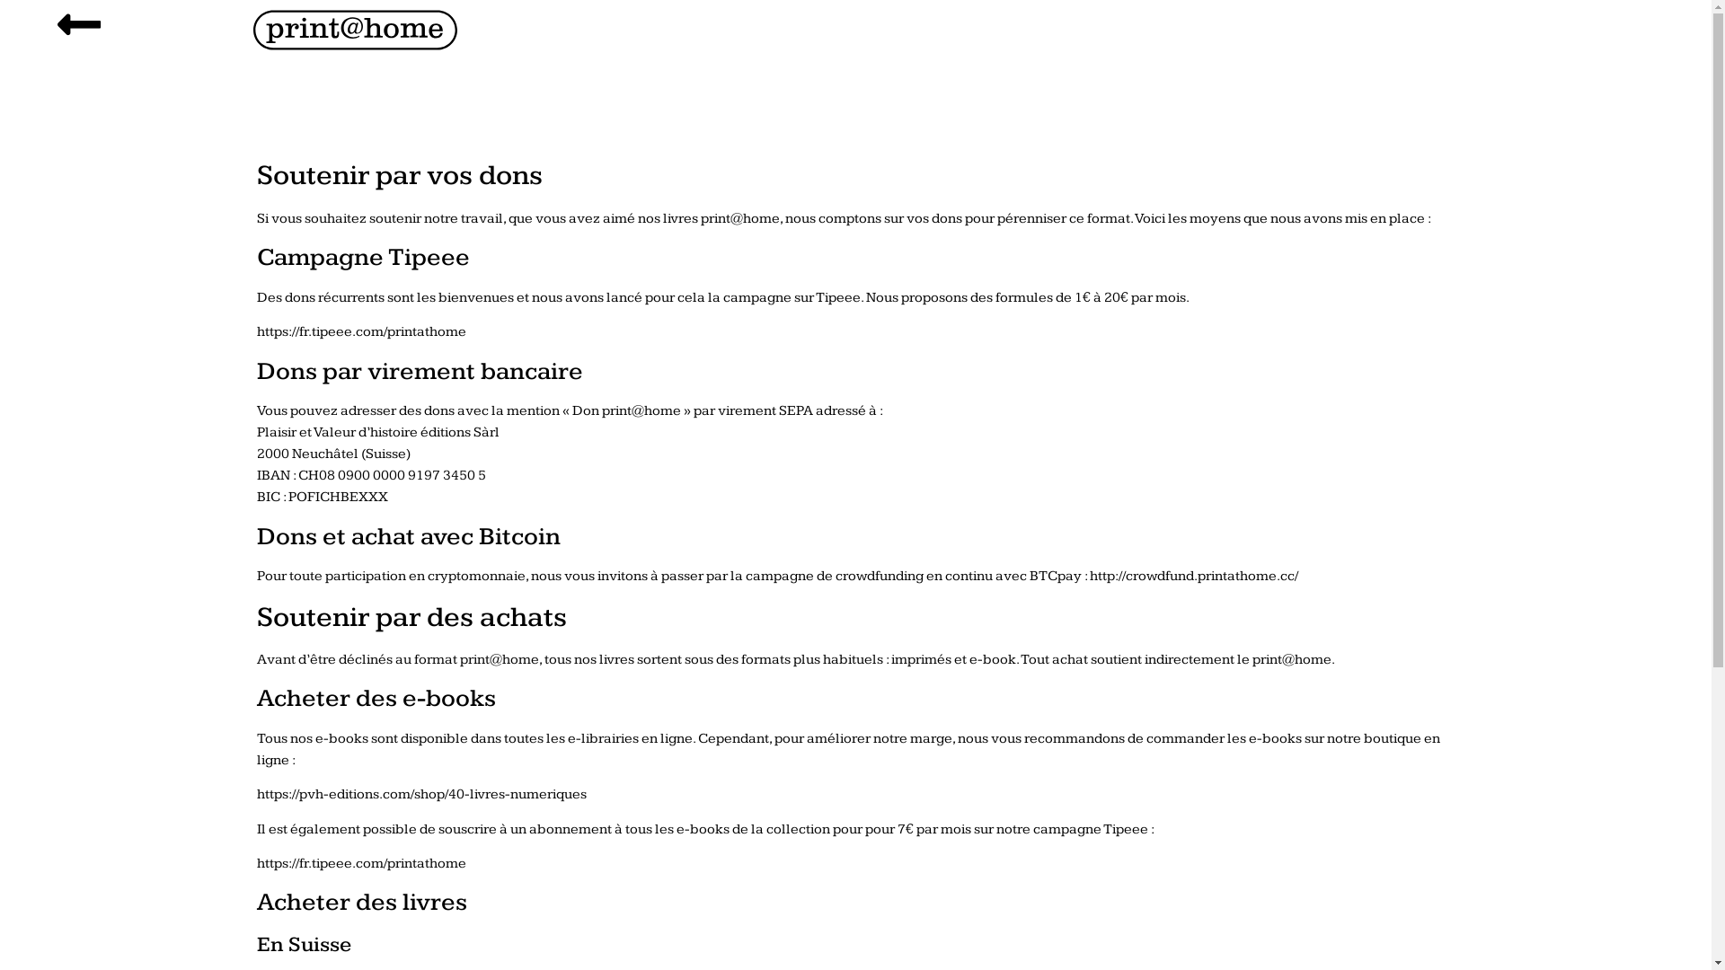 This screenshot has width=1725, height=970. What do you see at coordinates (361, 332) in the screenshot?
I see `https://fr.tipeee.com/printathome` at bounding box center [361, 332].